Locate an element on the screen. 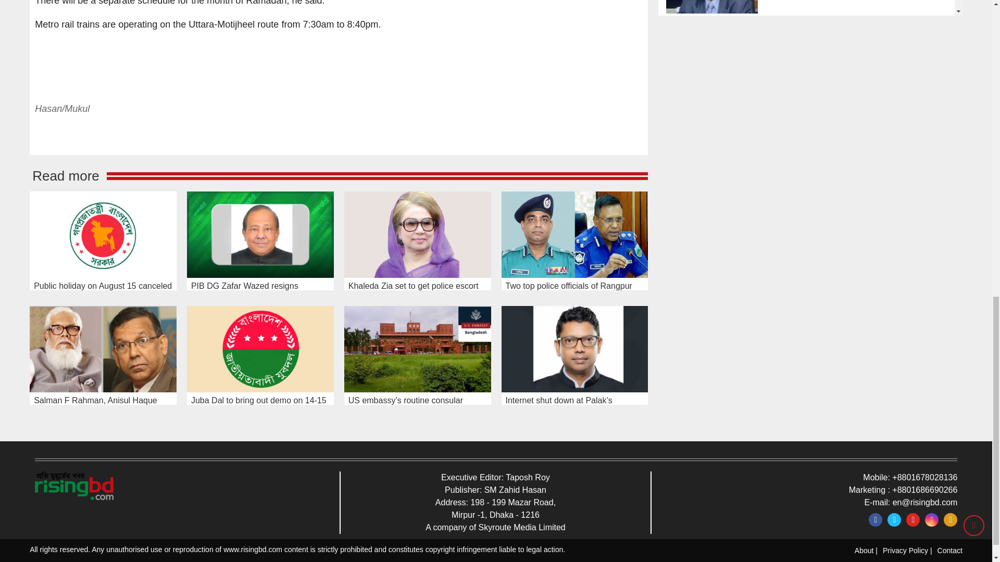 This screenshot has height=562, width=1000. Khaleda Zia set to get police escort is located at coordinates (417, 234).